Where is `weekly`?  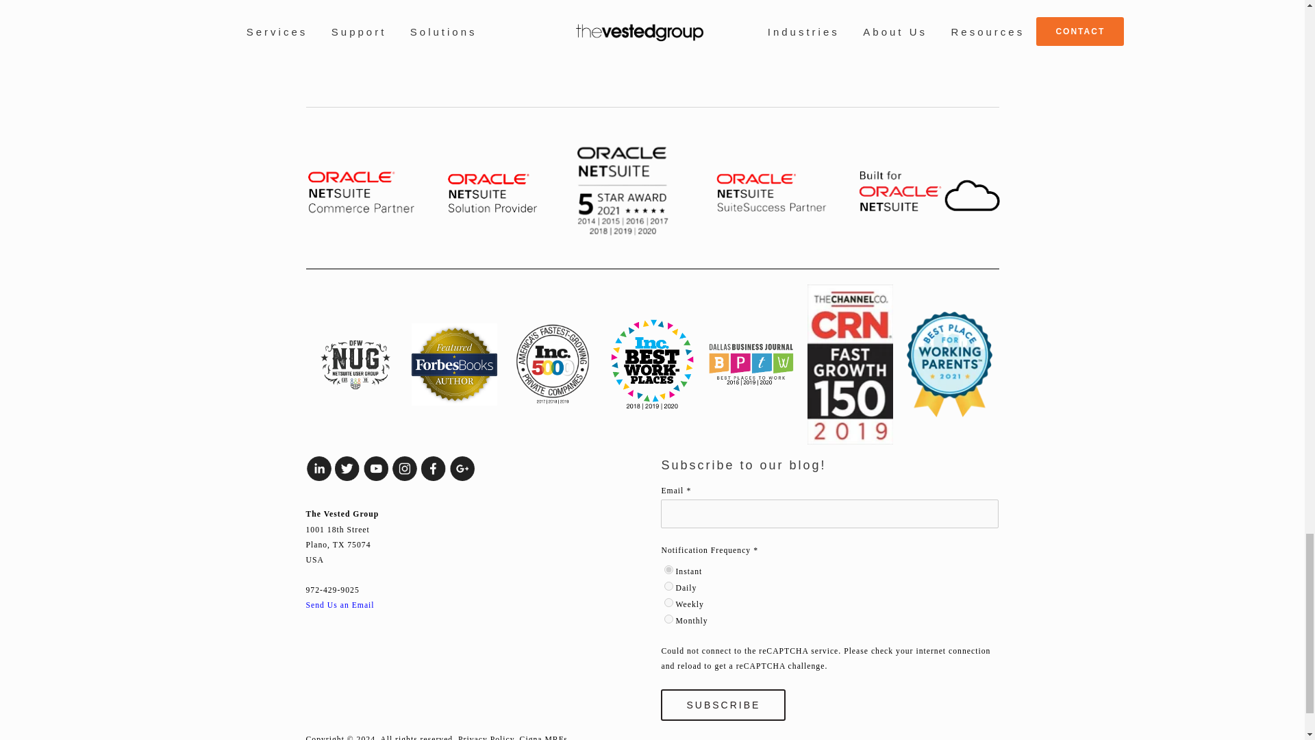 weekly is located at coordinates (668, 602).